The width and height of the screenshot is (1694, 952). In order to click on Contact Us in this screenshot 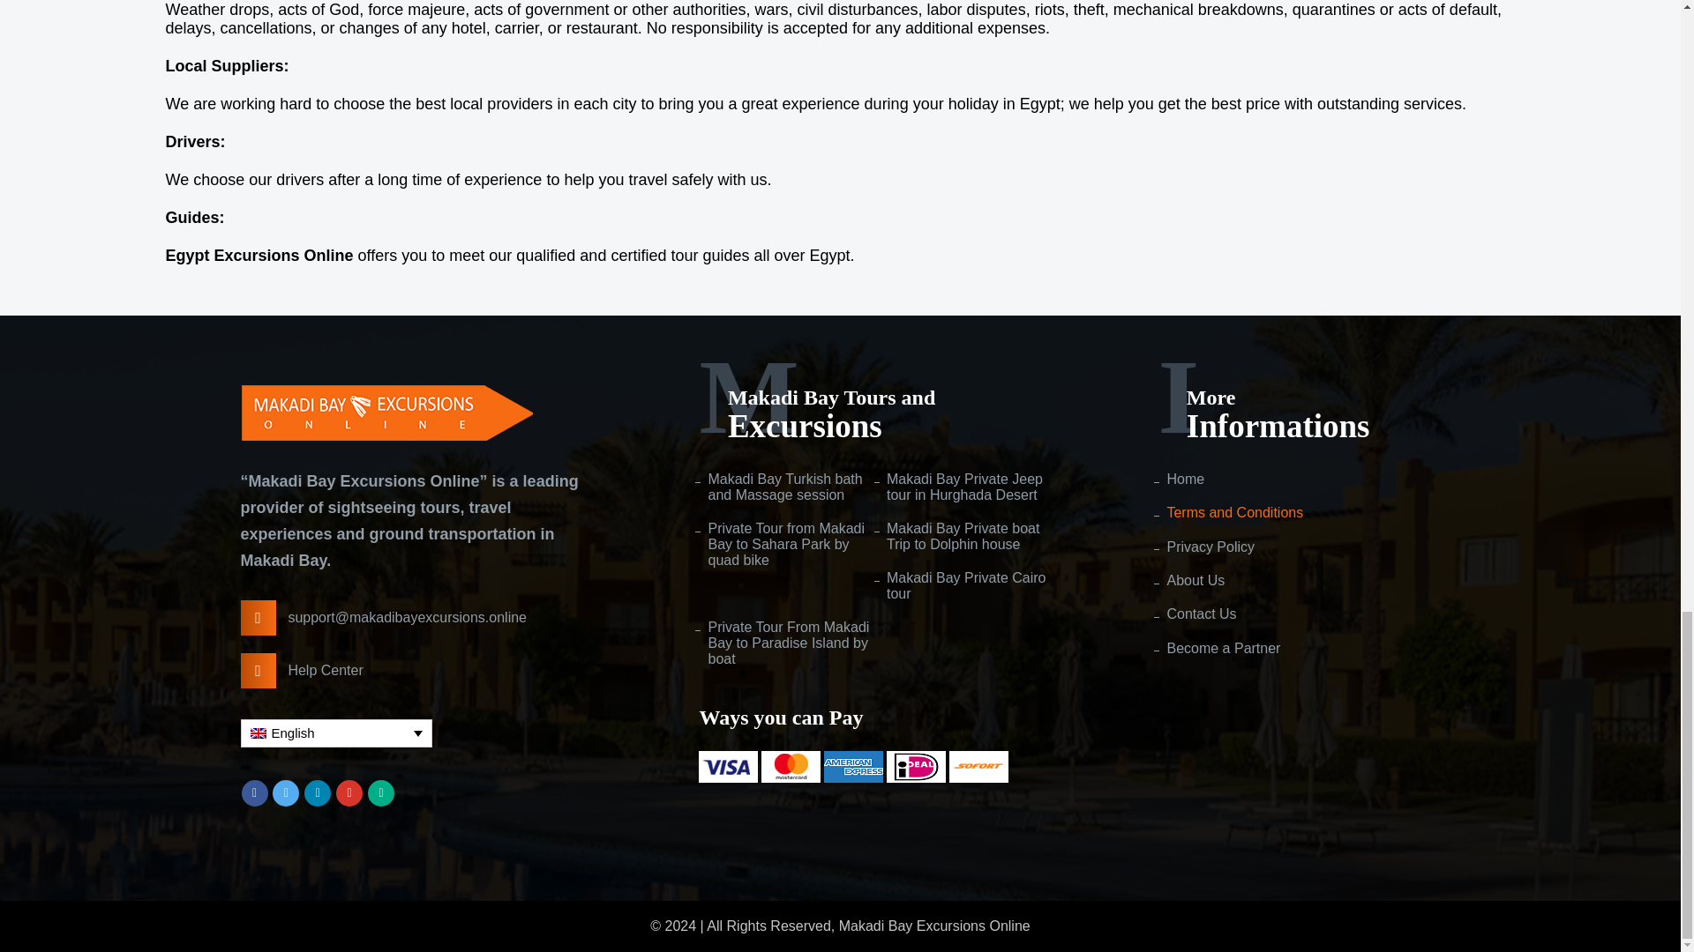, I will do `click(1196, 614)`.